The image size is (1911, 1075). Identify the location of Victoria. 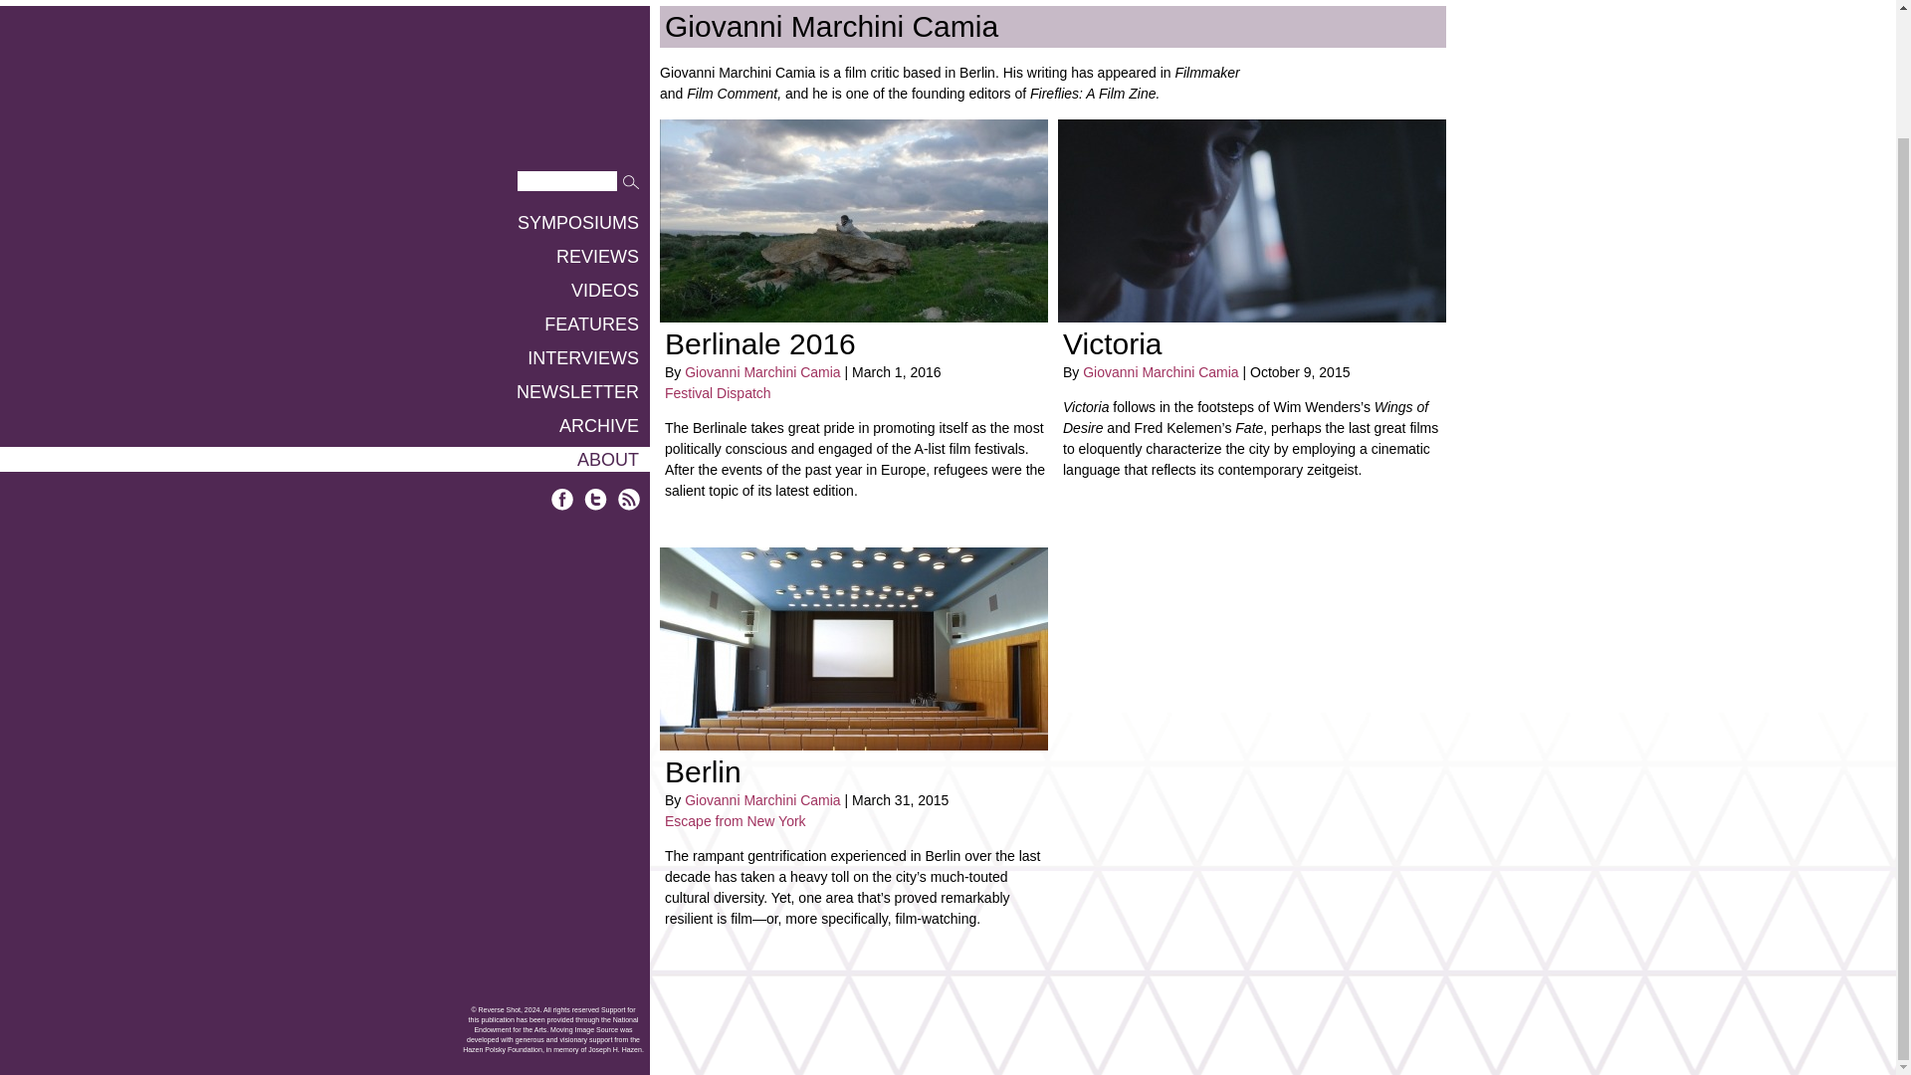
(1112, 343).